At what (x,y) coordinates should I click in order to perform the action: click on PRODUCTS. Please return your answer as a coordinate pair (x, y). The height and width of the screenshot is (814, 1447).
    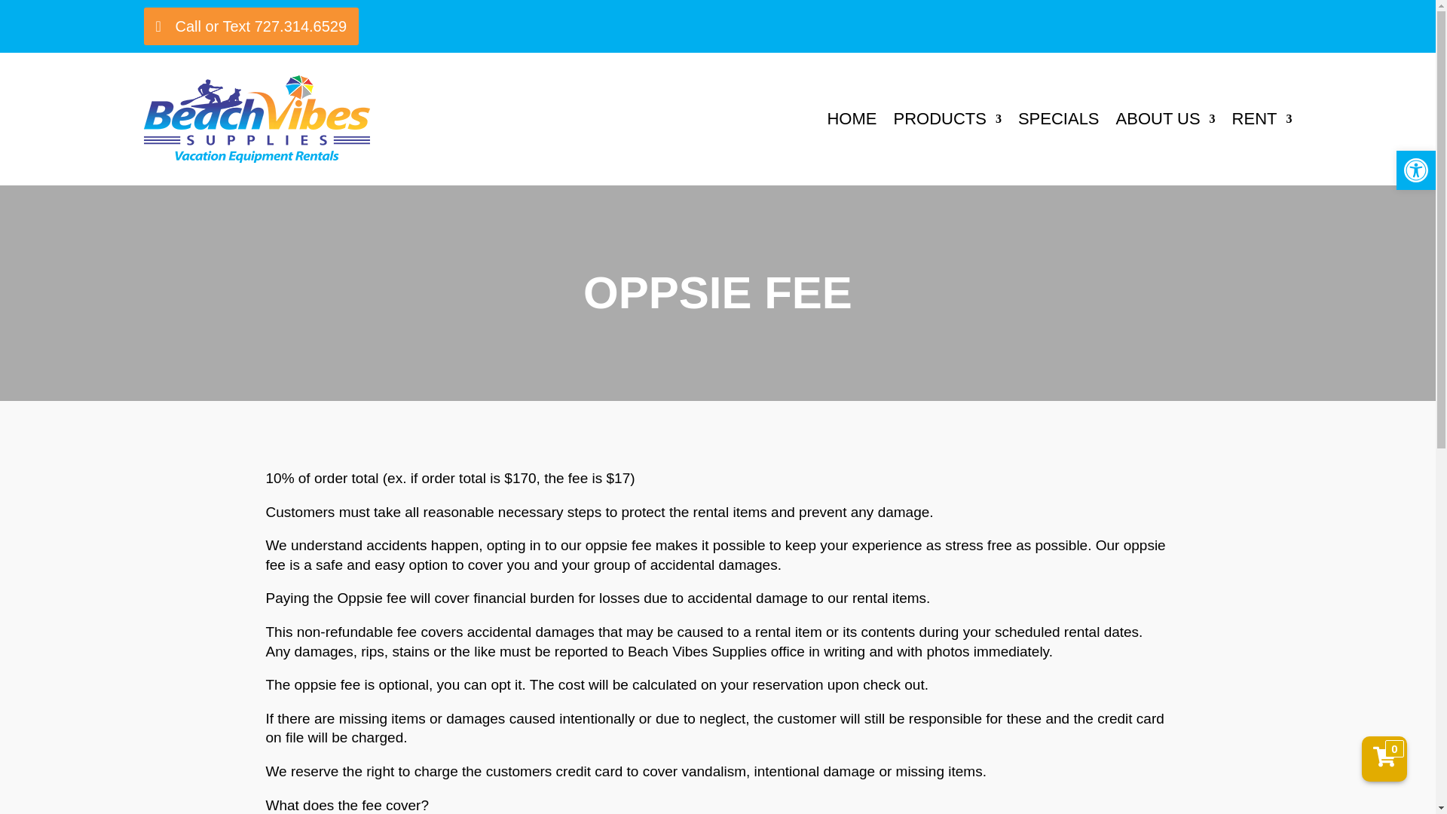
    Looking at the image, I should click on (947, 119).